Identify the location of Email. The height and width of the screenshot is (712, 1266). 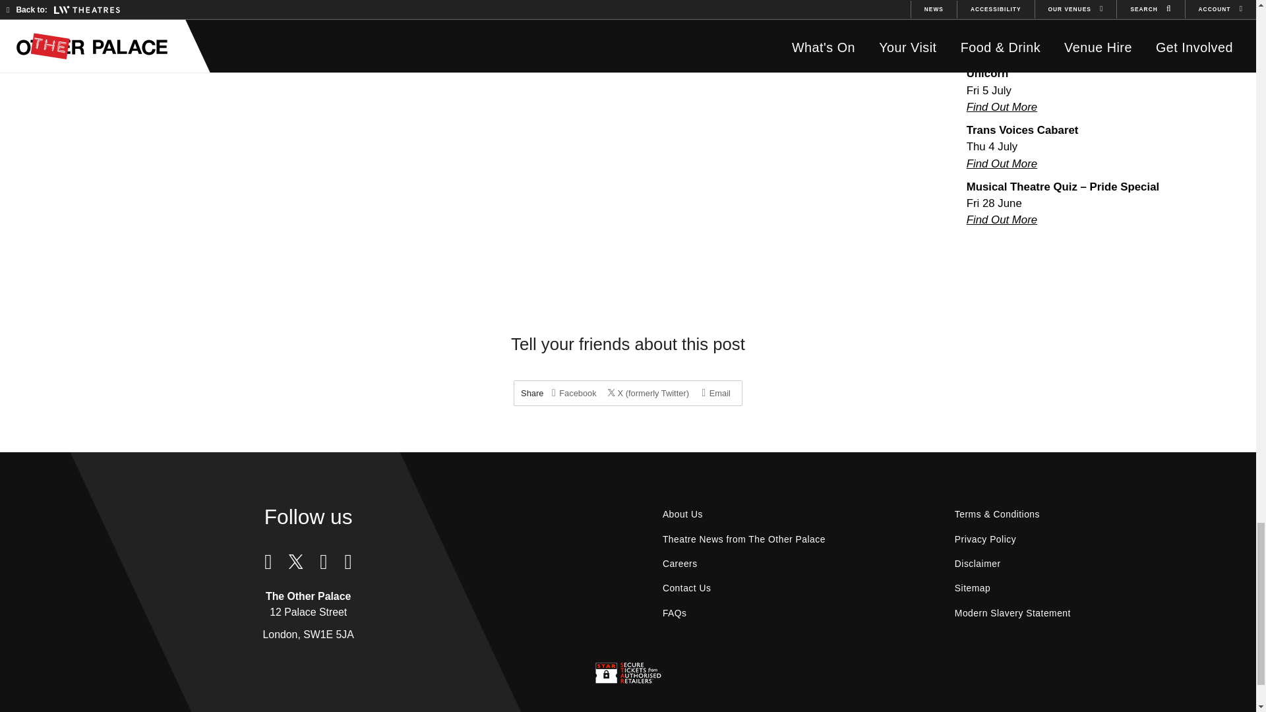
(716, 393).